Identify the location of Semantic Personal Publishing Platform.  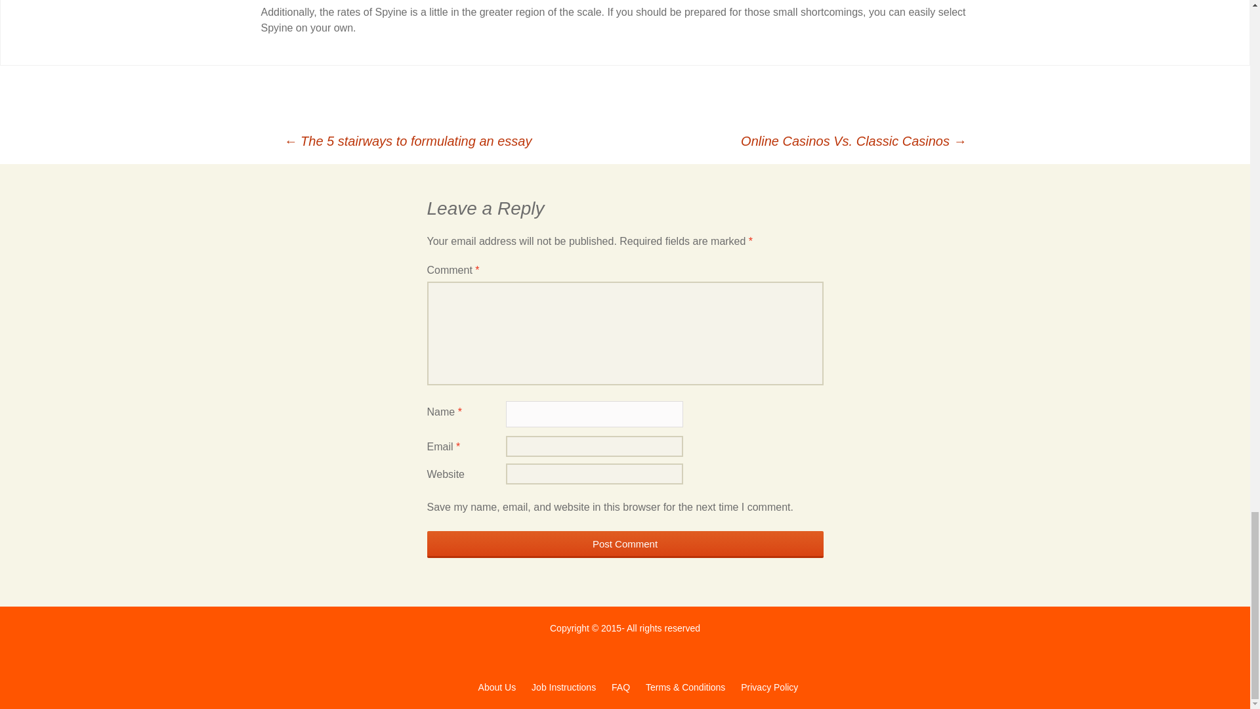
(497, 687).